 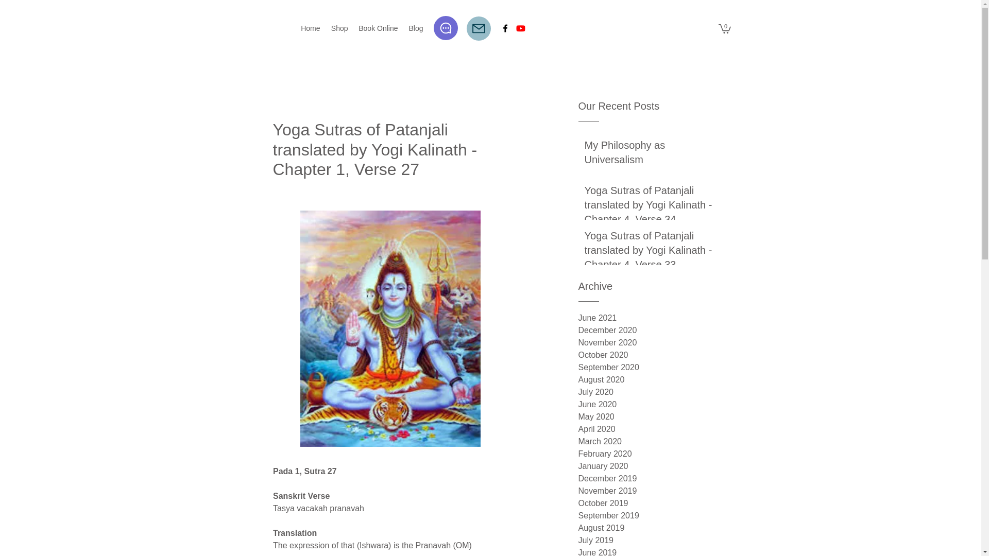 I want to click on 0, so click(x=724, y=28).